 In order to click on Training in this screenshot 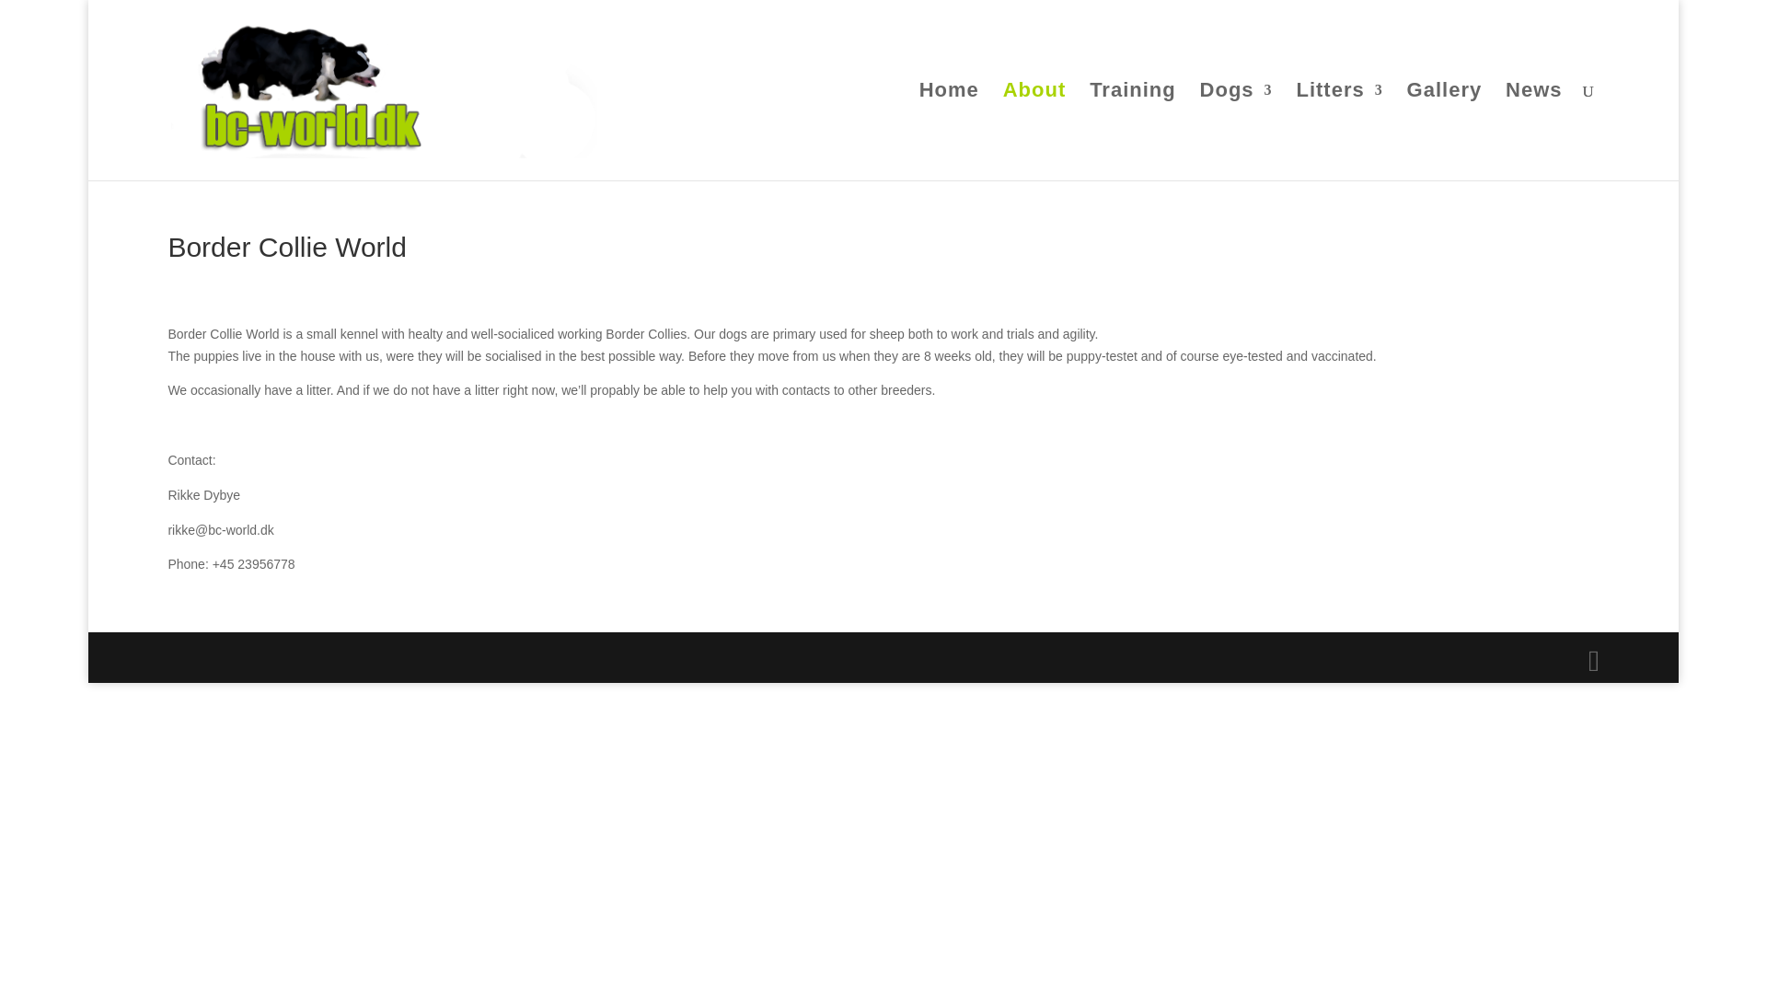, I will do `click(1133, 131)`.